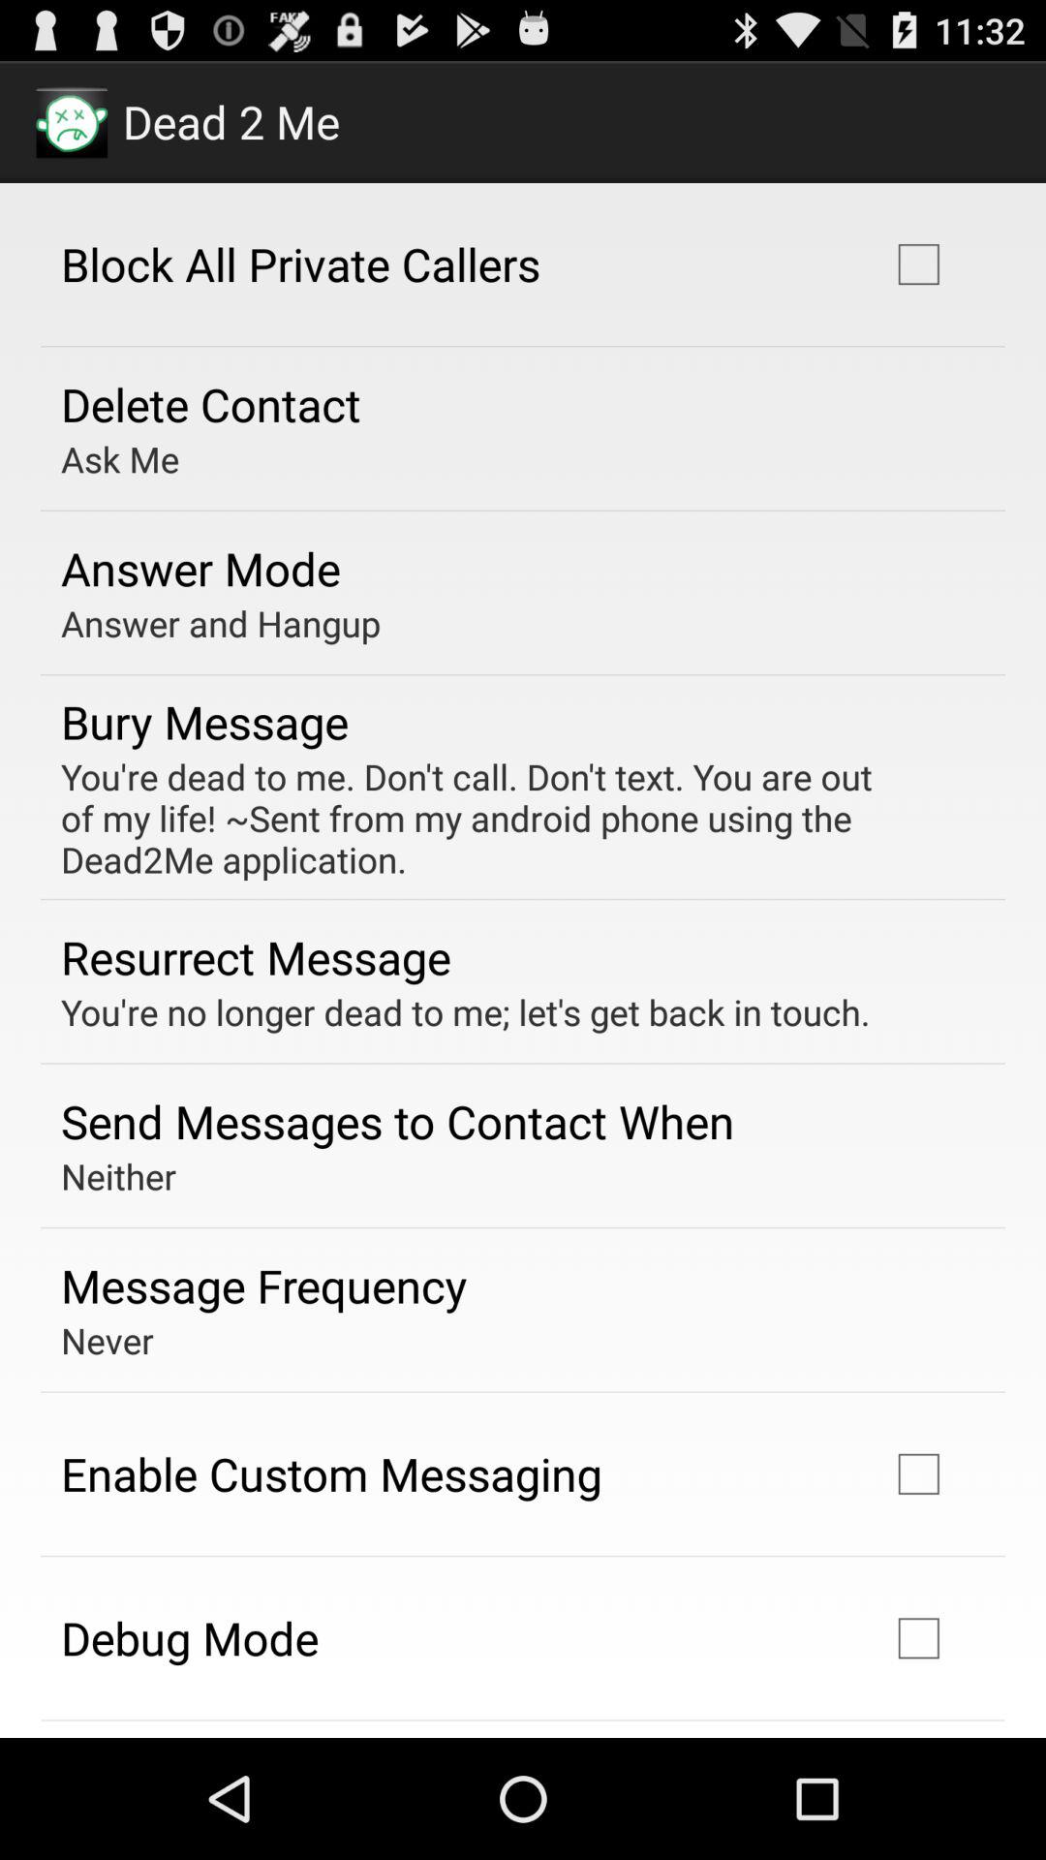 The height and width of the screenshot is (1860, 1046). Describe the element at coordinates (263, 1285) in the screenshot. I see `select the message frequency` at that location.